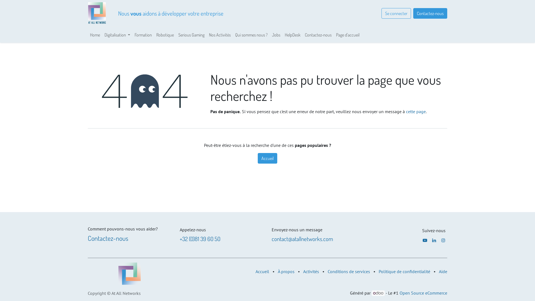  Describe the element at coordinates (251, 35) in the screenshot. I see `Qui sommes nous ?` at that location.